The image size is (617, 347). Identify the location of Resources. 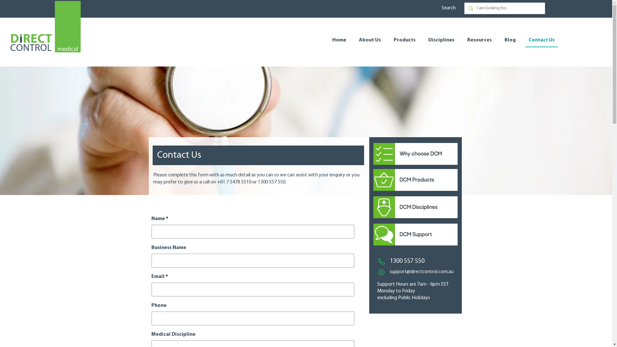
(479, 42).